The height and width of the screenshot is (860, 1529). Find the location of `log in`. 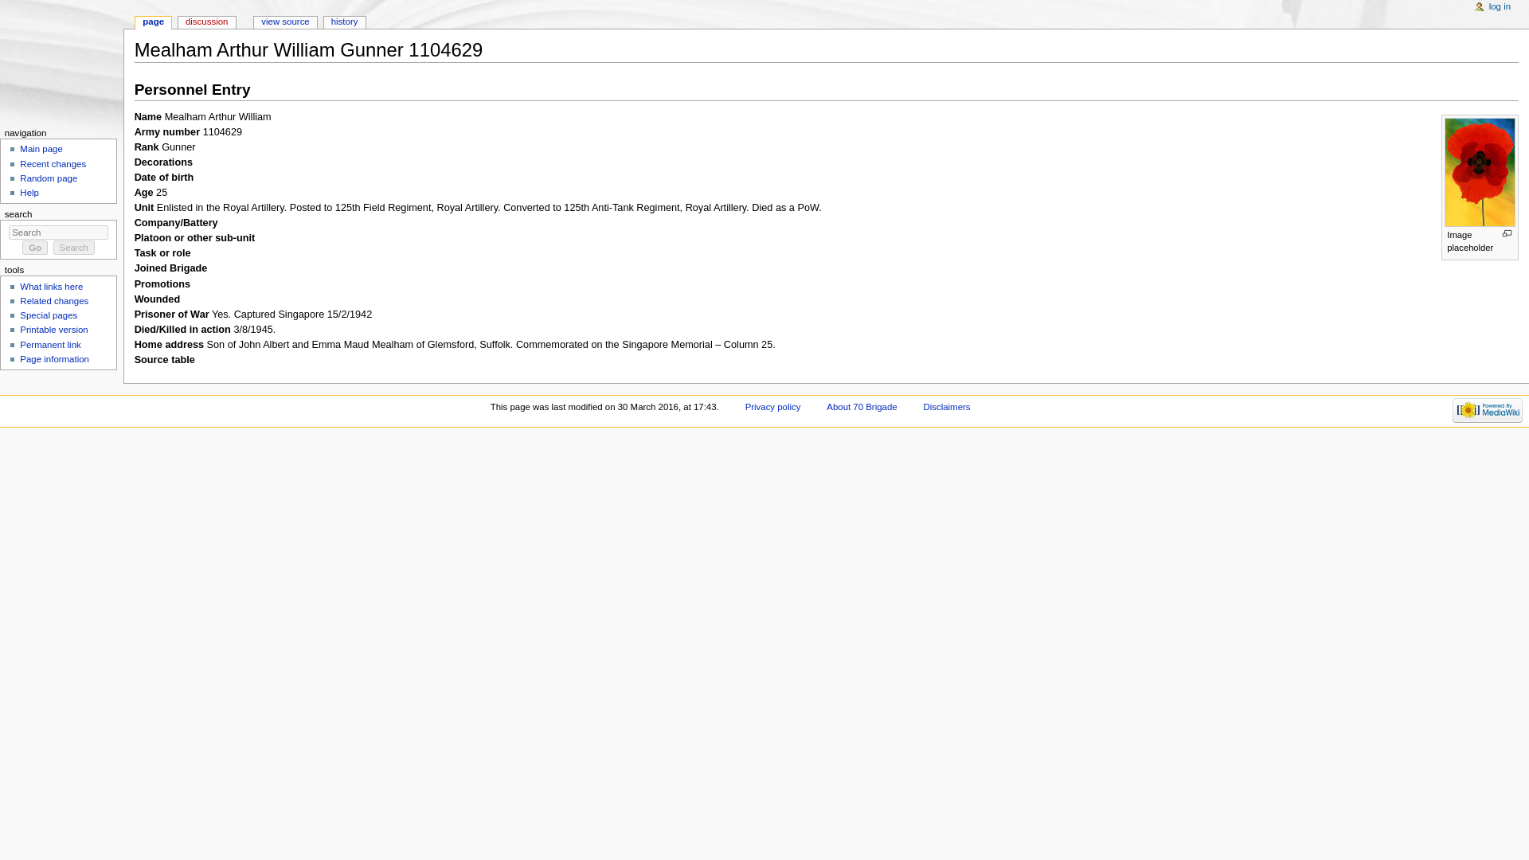

log in is located at coordinates (1500, 7).